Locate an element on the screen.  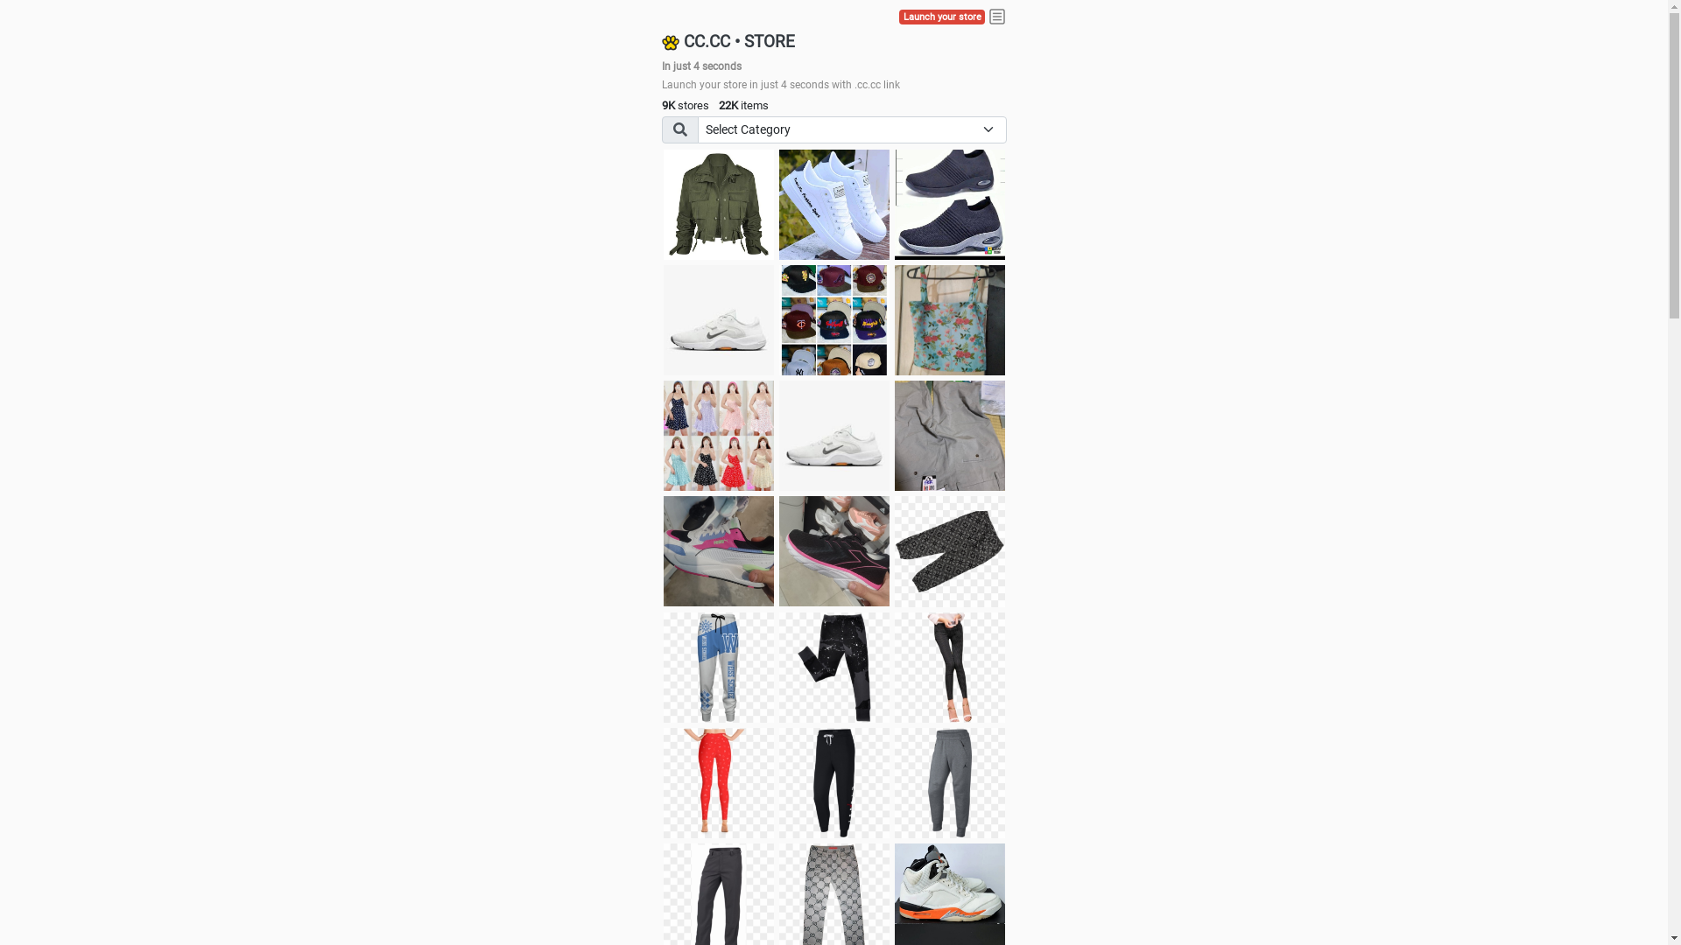
Shoes is located at coordinates (834, 436).